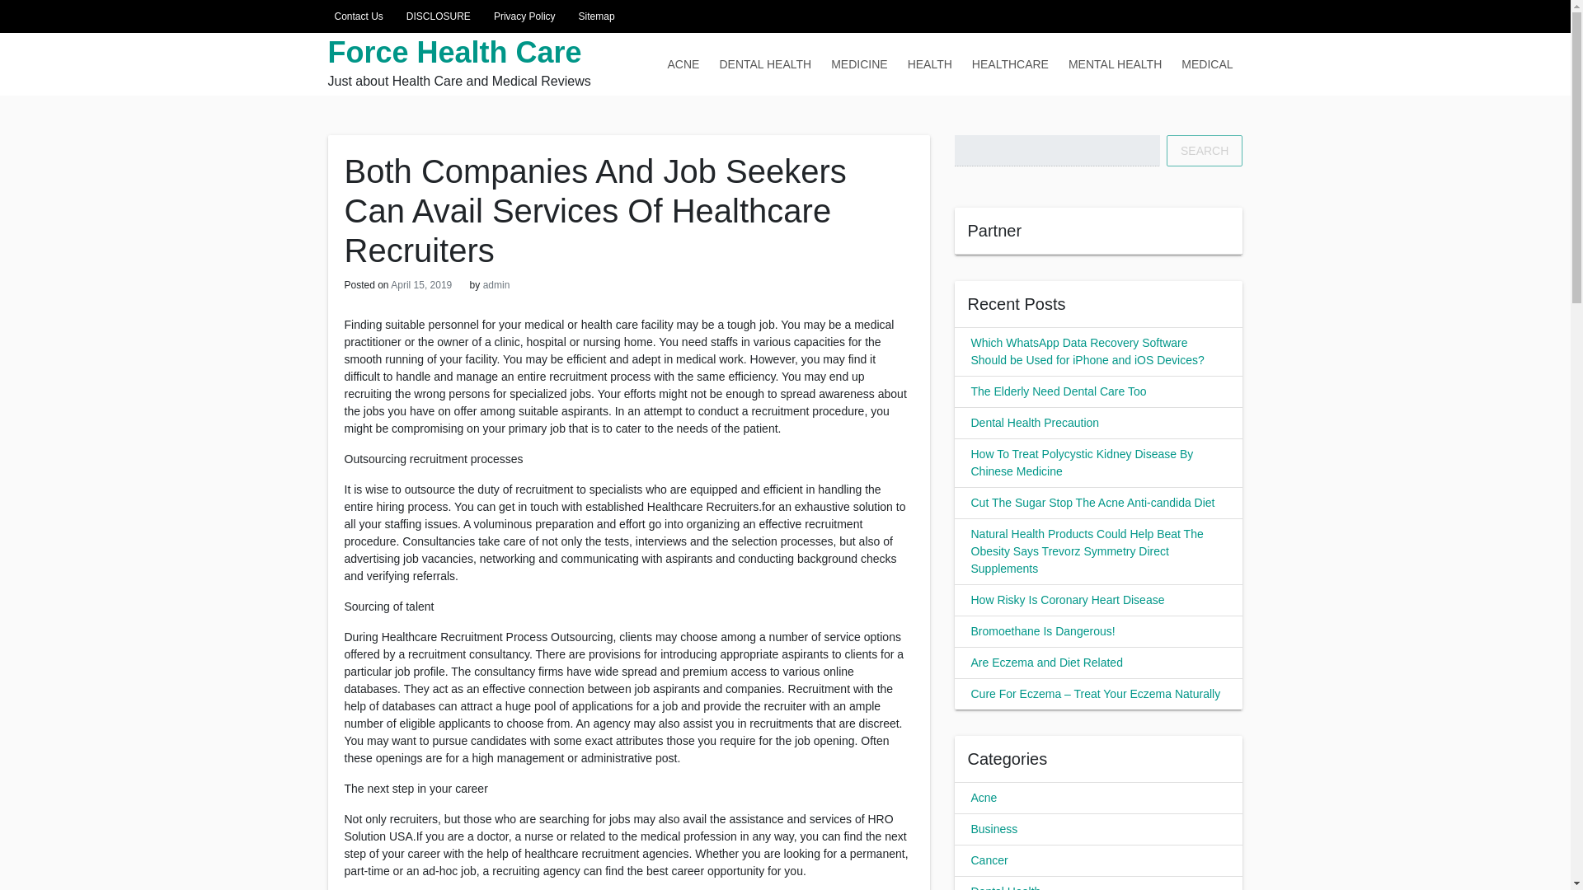 The image size is (1583, 890). I want to click on HEALTH, so click(930, 63).